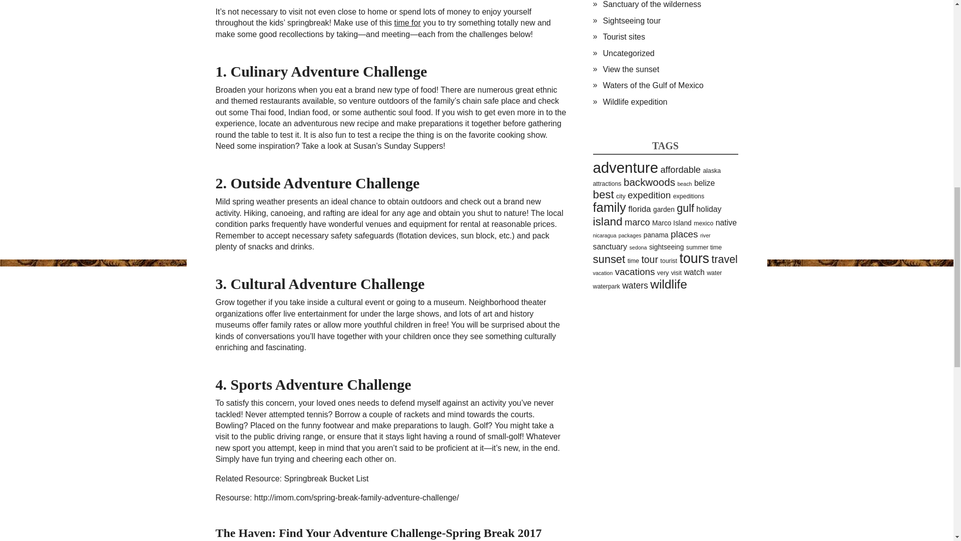 Image resolution: width=961 pixels, height=541 pixels. Describe the element at coordinates (407, 23) in the screenshot. I see `time for` at that location.